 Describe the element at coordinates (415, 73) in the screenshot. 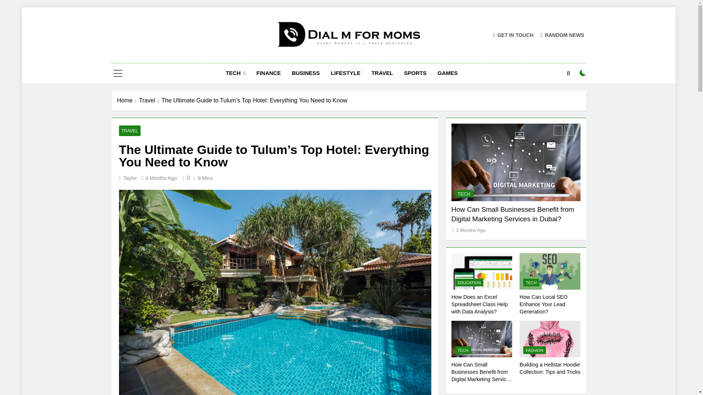

I see `SPORTS` at that location.